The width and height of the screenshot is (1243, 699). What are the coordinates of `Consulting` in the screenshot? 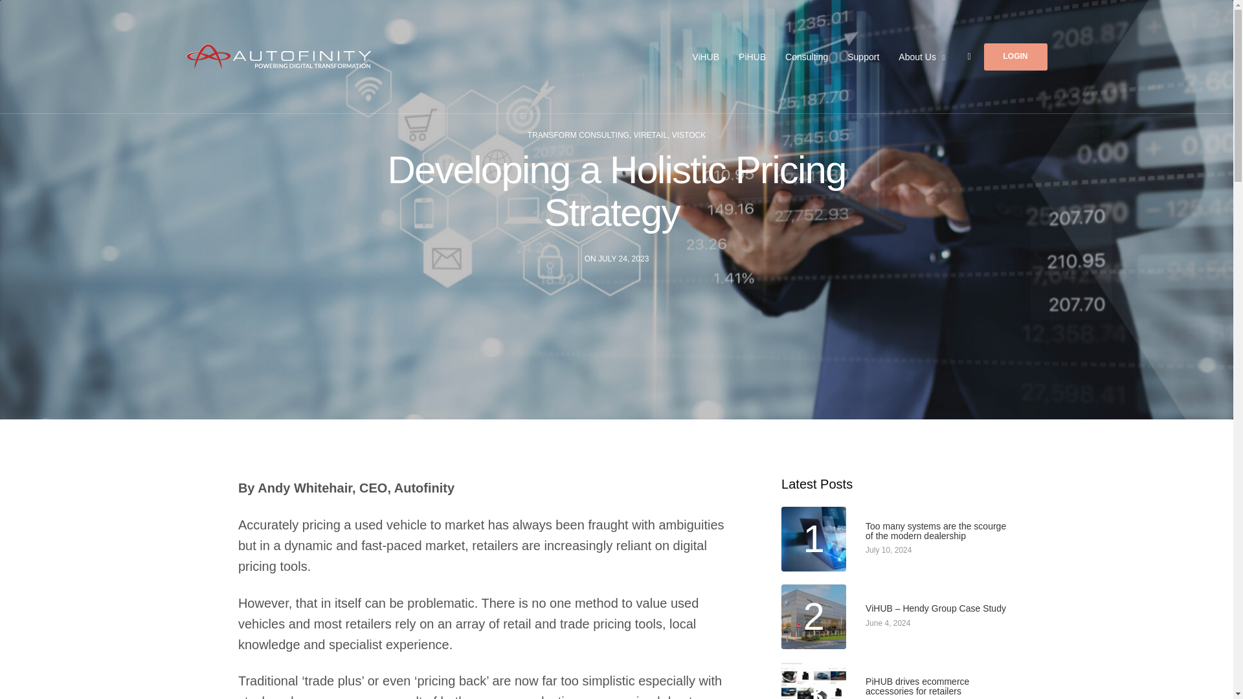 It's located at (807, 56).